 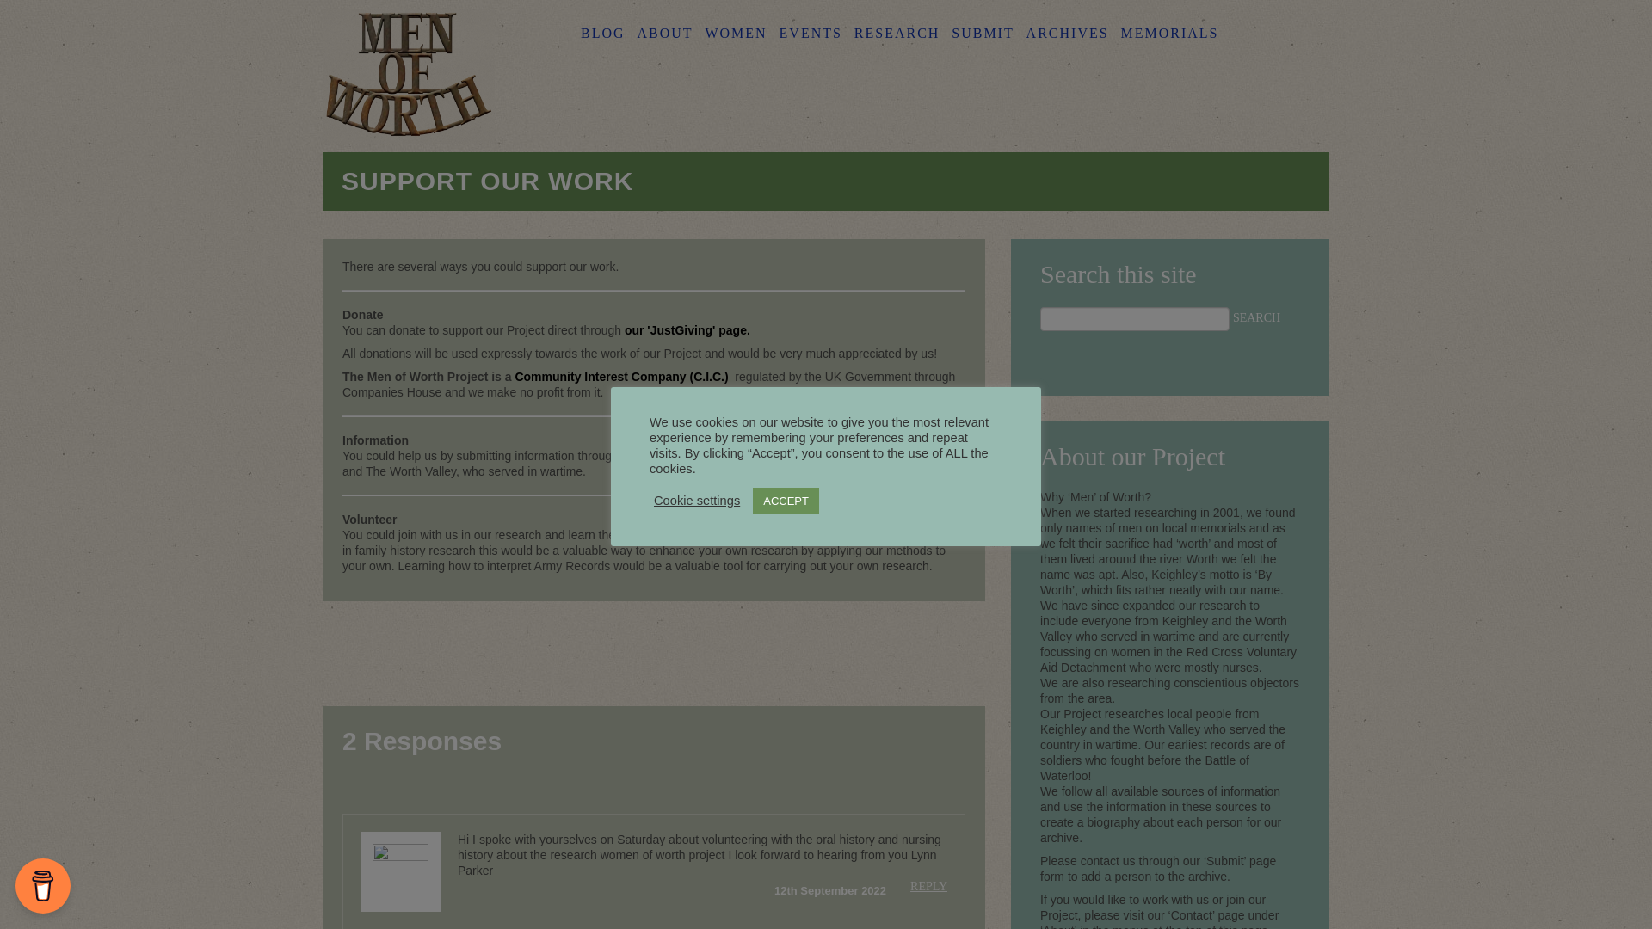 What do you see at coordinates (664, 33) in the screenshot?
I see `ABOUT` at bounding box center [664, 33].